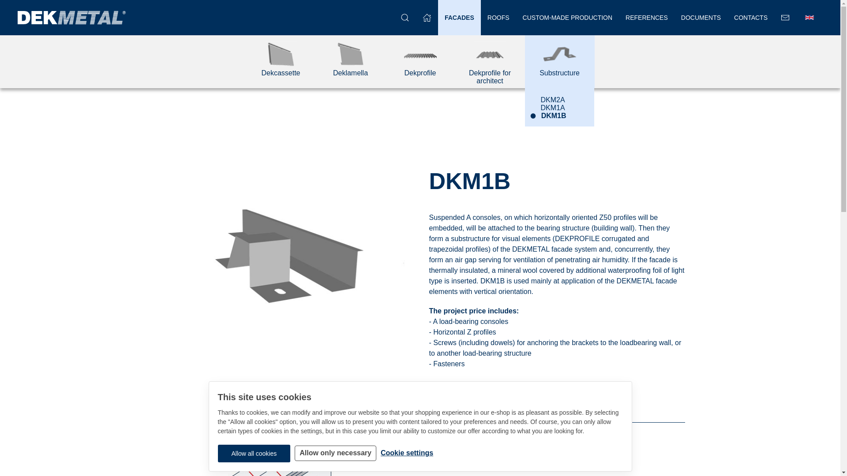  Describe the element at coordinates (254, 453) in the screenshot. I see `Allow all cookies` at that location.